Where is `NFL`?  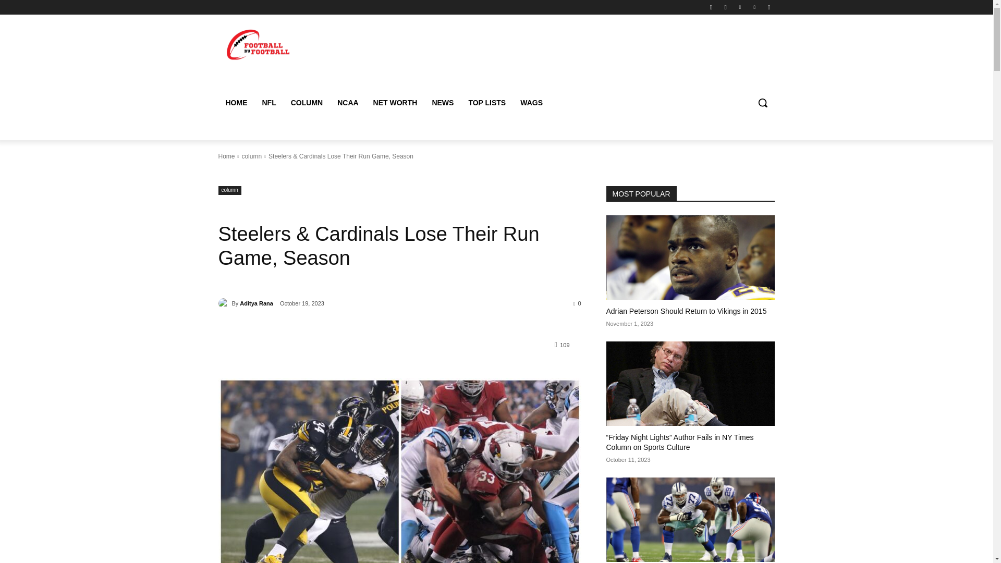 NFL is located at coordinates (268, 102).